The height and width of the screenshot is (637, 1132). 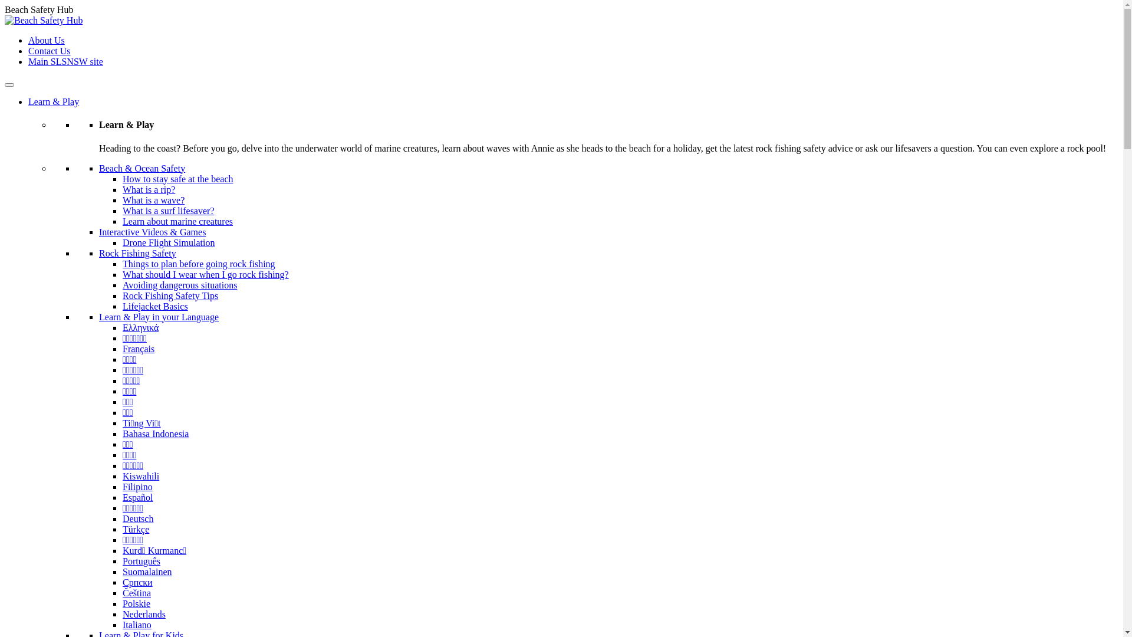 I want to click on Drone Flight Simulation, so click(x=169, y=243).